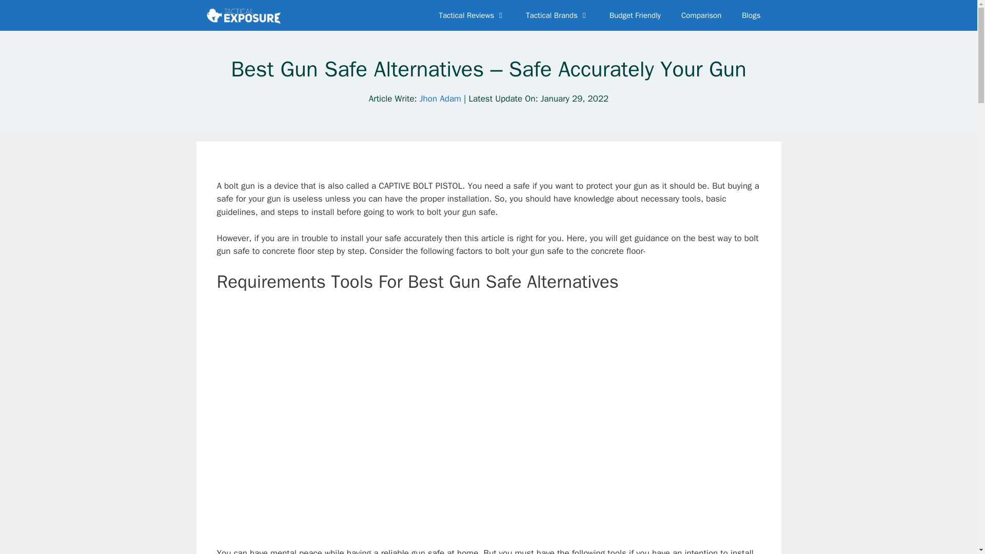 Image resolution: width=985 pixels, height=554 pixels. Describe the element at coordinates (751, 15) in the screenshot. I see `Blogs` at that location.